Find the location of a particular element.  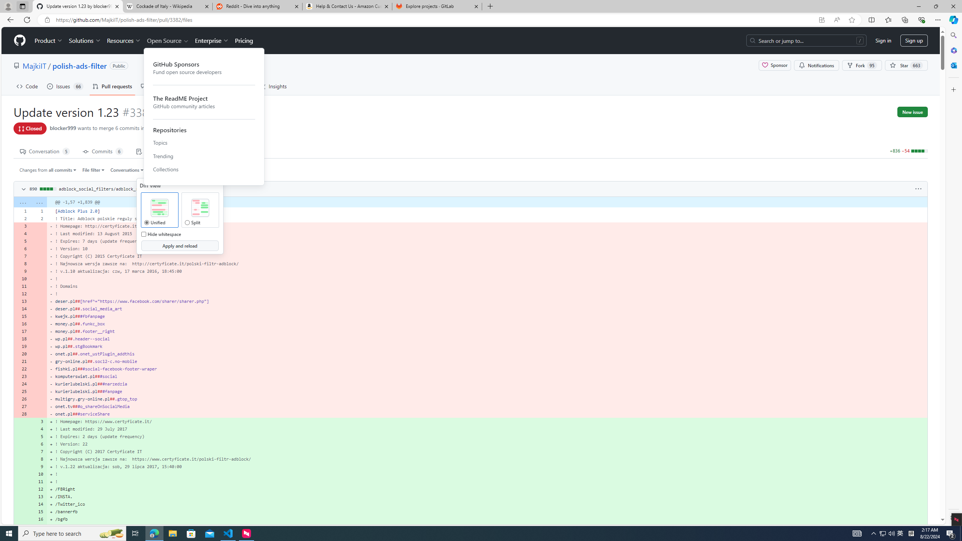

- wp.pl##.stgBookmark is located at coordinates (487, 346).